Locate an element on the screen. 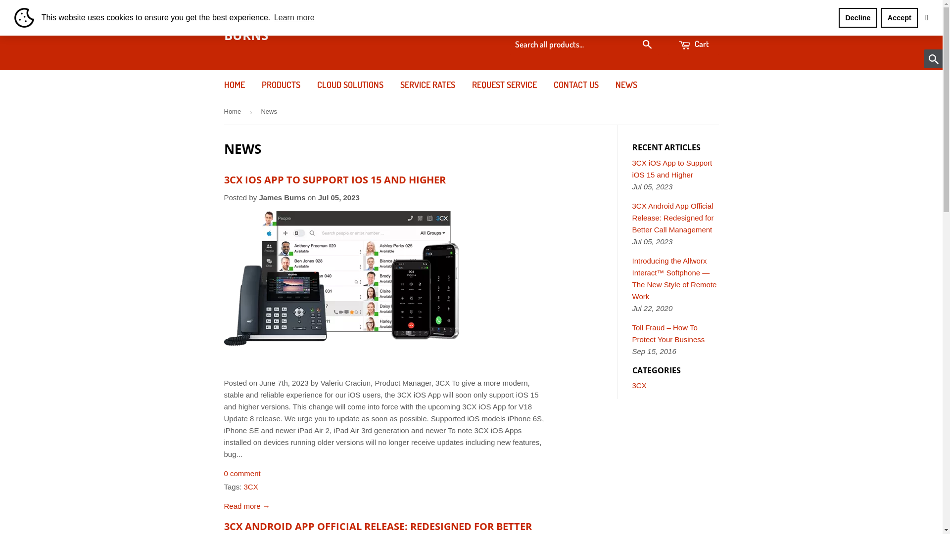 Image resolution: width=950 pixels, height=534 pixels. Cart is located at coordinates (693, 44).